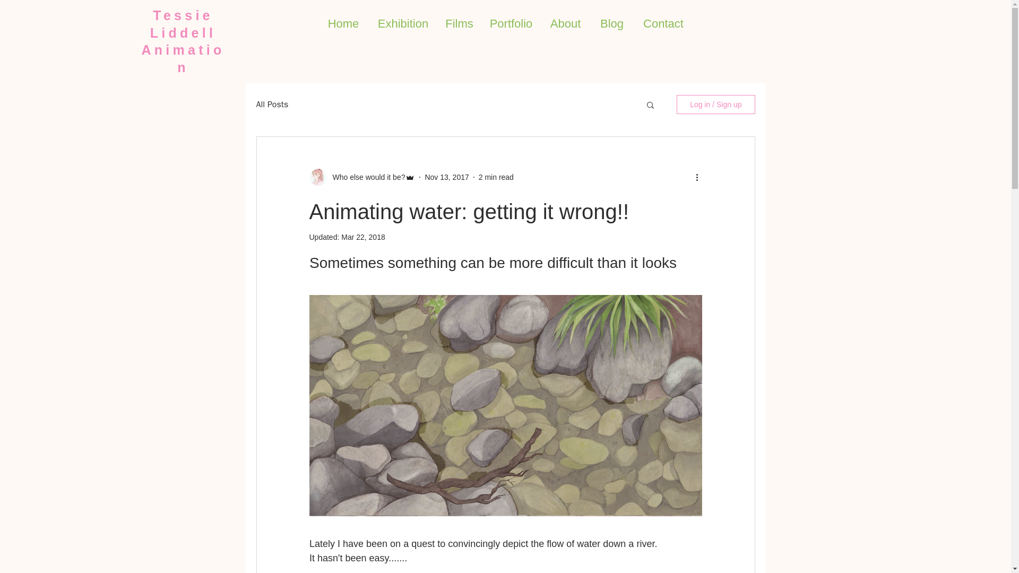  What do you see at coordinates (447, 177) in the screenshot?
I see `Nov 13, 2017` at bounding box center [447, 177].